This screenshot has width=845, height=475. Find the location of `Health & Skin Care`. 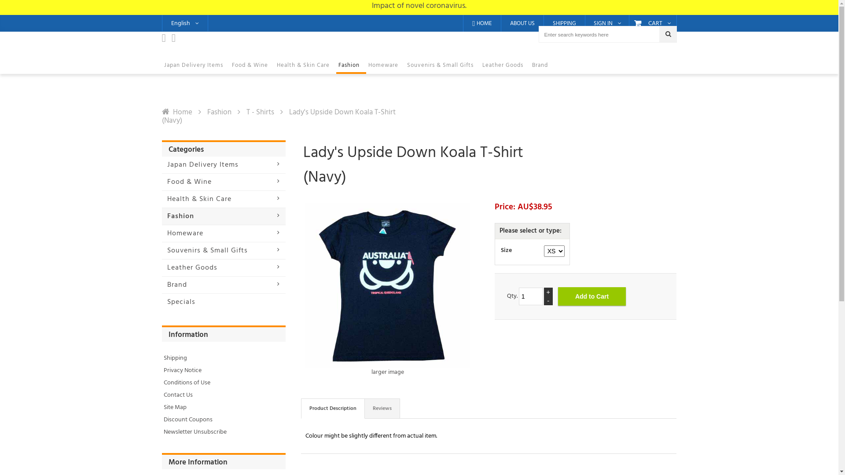

Health & Skin Care is located at coordinates (224, 199).